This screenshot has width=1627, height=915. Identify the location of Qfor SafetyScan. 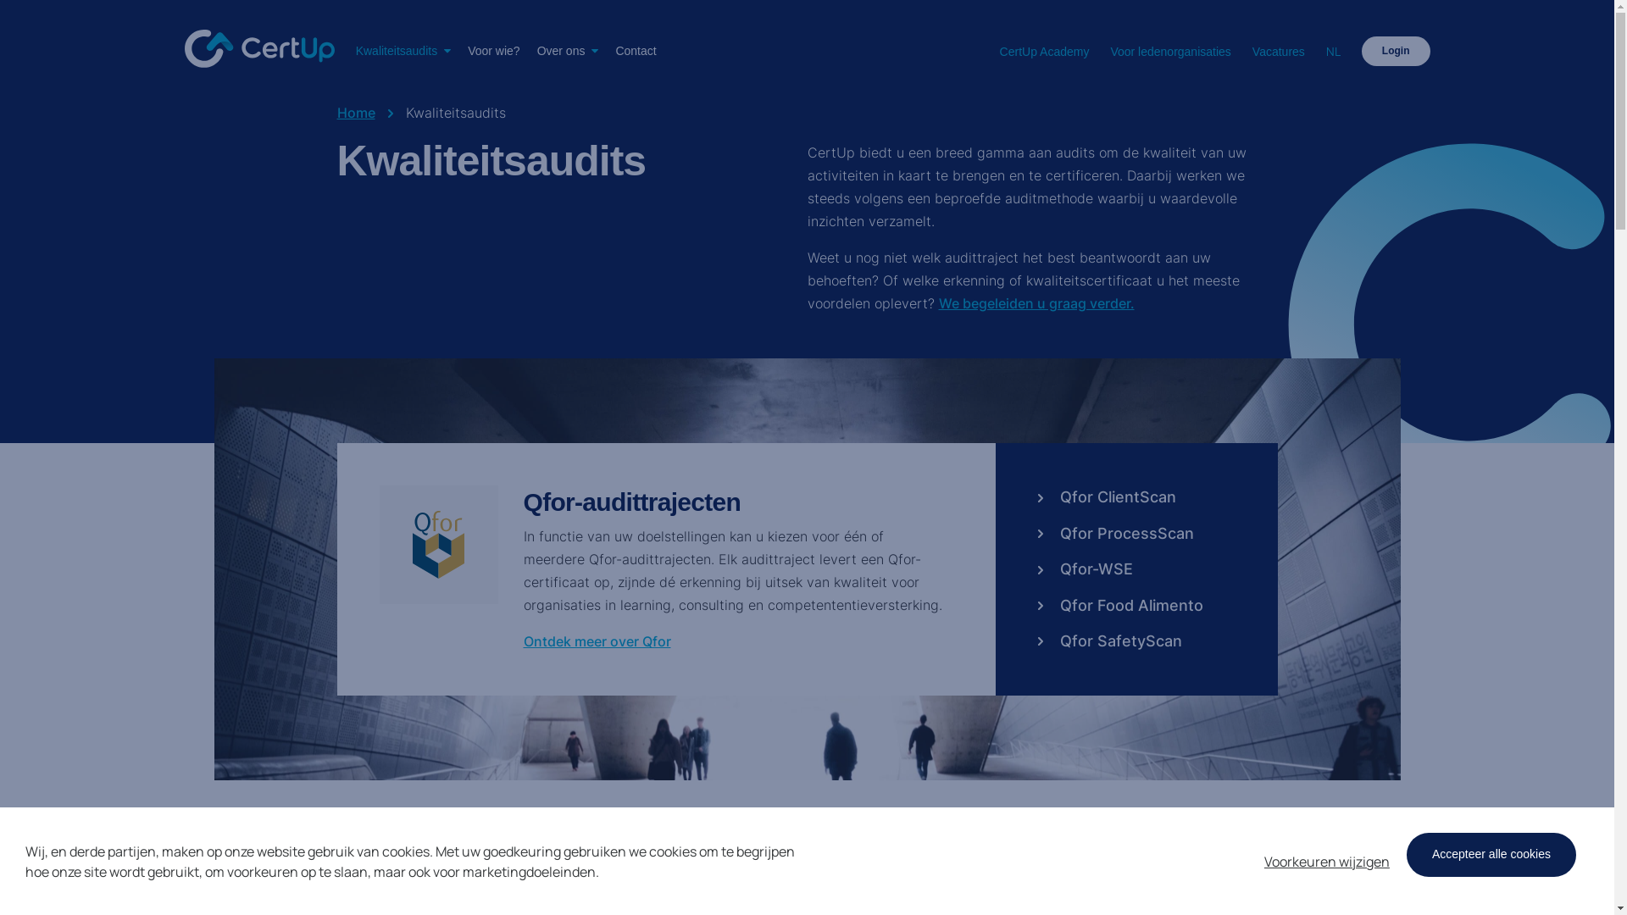
(1109, 641).